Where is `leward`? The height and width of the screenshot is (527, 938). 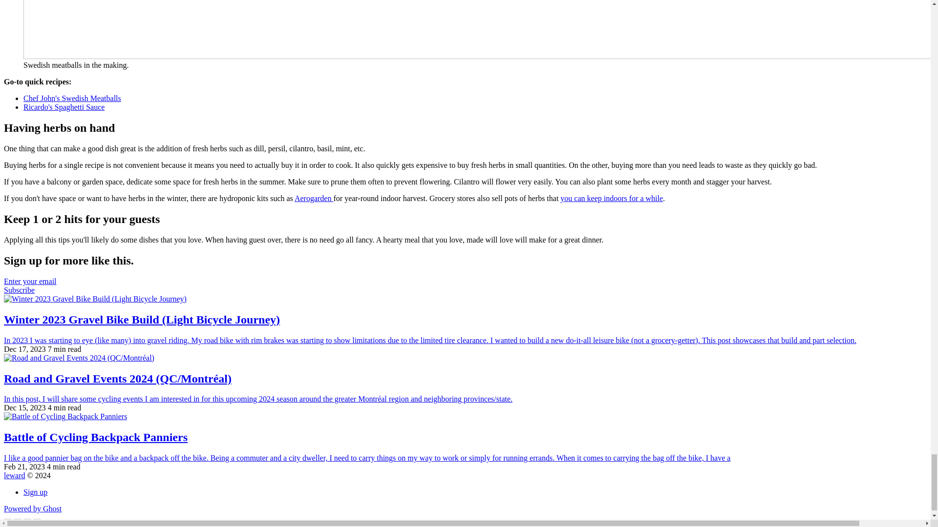
leward is located at coordinates (465, 285).